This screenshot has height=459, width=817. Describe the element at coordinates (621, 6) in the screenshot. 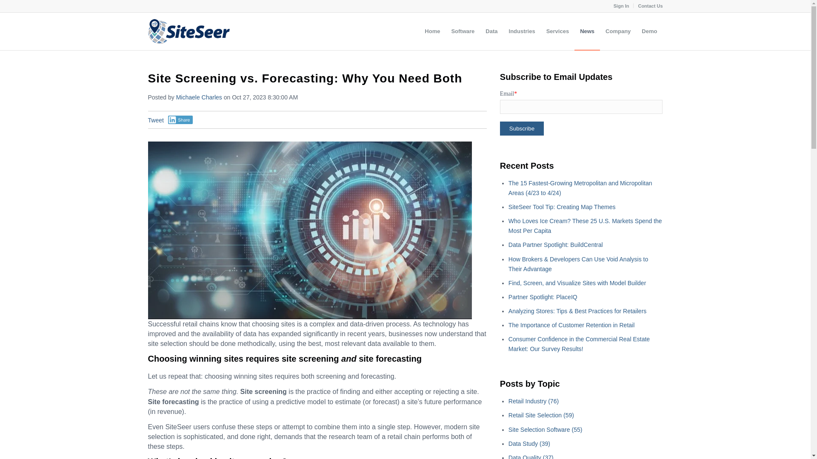

I see `Sign In` at that location.